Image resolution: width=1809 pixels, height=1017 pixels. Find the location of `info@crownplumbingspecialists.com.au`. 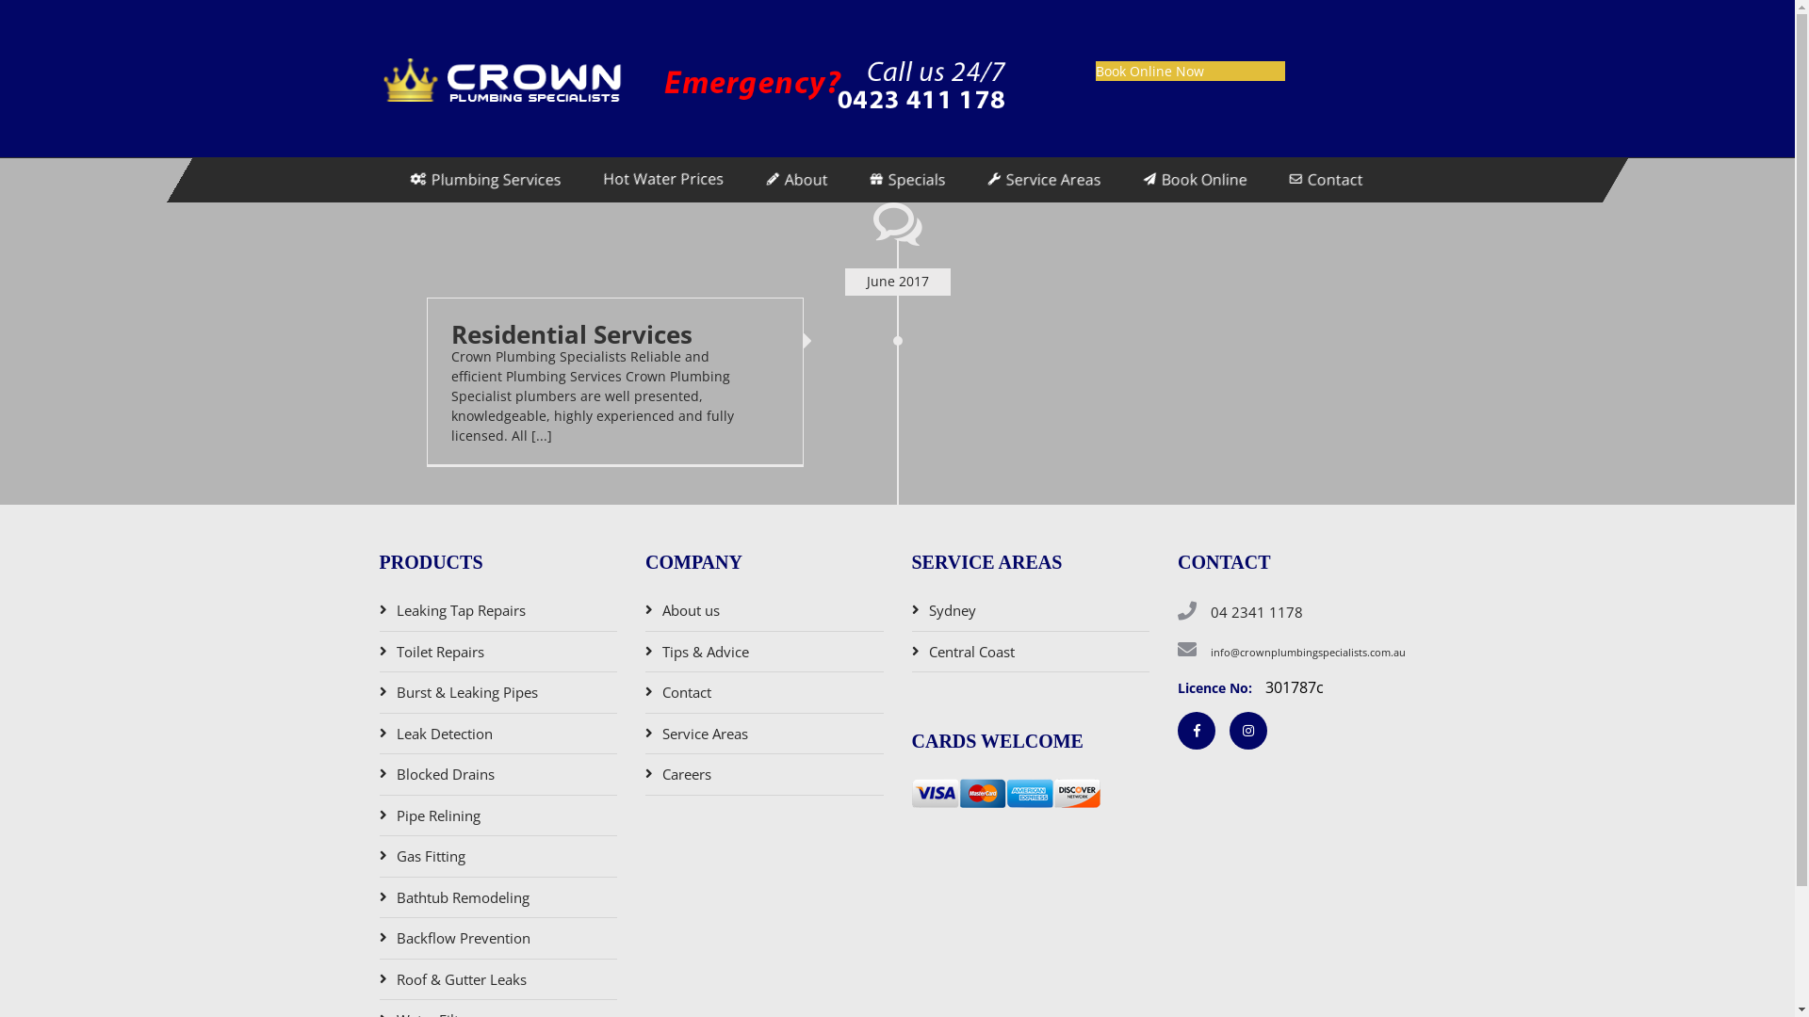

info@crownplumbingspecialists.com.au is located at coordinates (1308, 652).